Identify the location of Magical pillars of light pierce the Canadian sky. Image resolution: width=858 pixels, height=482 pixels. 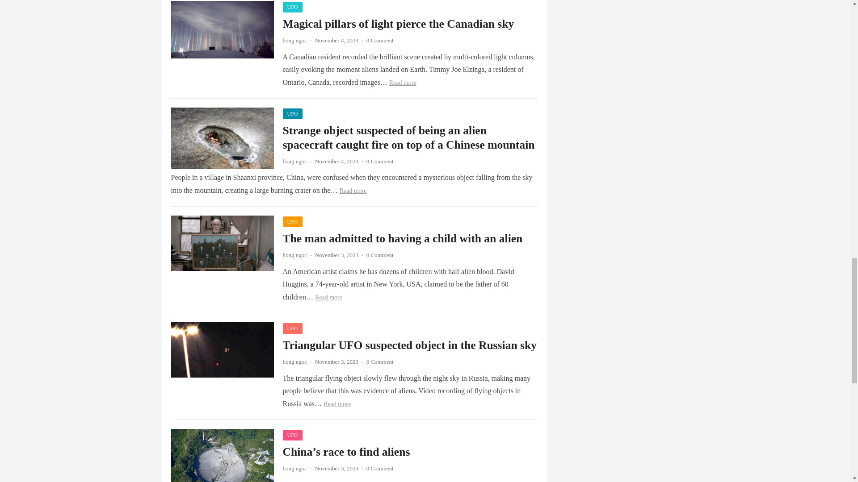
(398, 24).